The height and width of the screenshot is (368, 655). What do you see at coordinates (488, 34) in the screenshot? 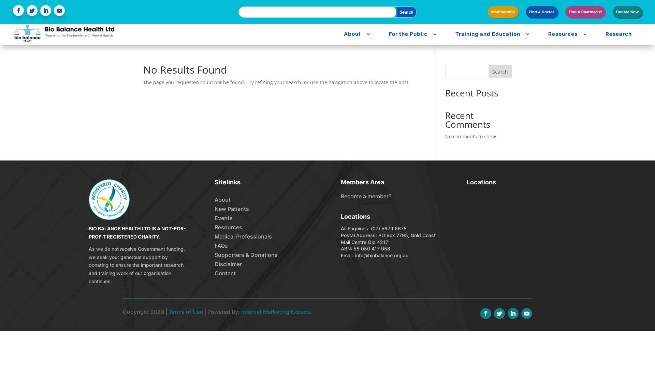
I see `Training and Education` at bounding box center [488, 34].